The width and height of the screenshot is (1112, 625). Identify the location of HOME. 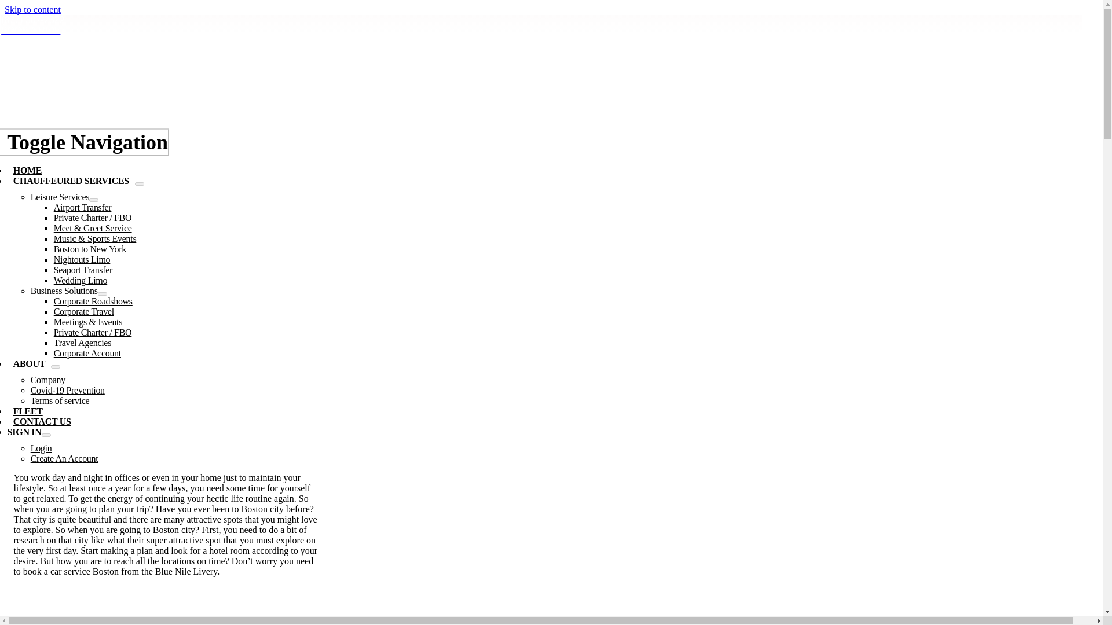
(28, 170).